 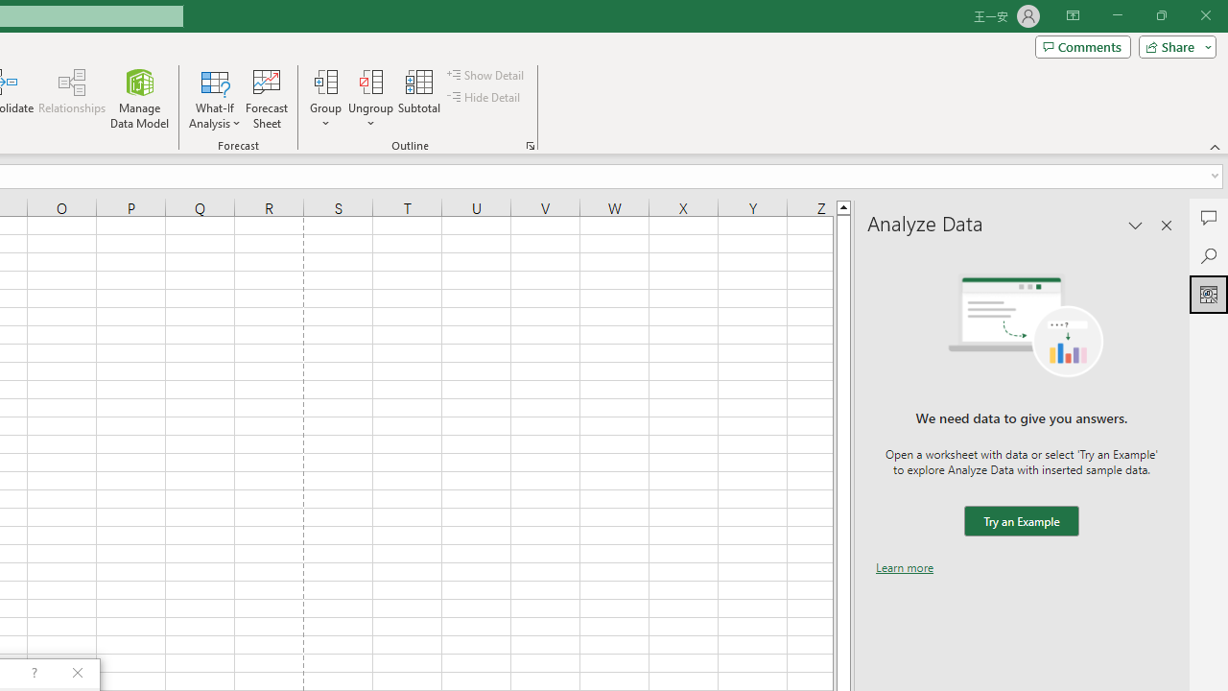 What do you see at coordinates (1021, 522) in the screenshot?
I see `We need data to give you answers. Try an Example` at bounding box center [1021, 522].